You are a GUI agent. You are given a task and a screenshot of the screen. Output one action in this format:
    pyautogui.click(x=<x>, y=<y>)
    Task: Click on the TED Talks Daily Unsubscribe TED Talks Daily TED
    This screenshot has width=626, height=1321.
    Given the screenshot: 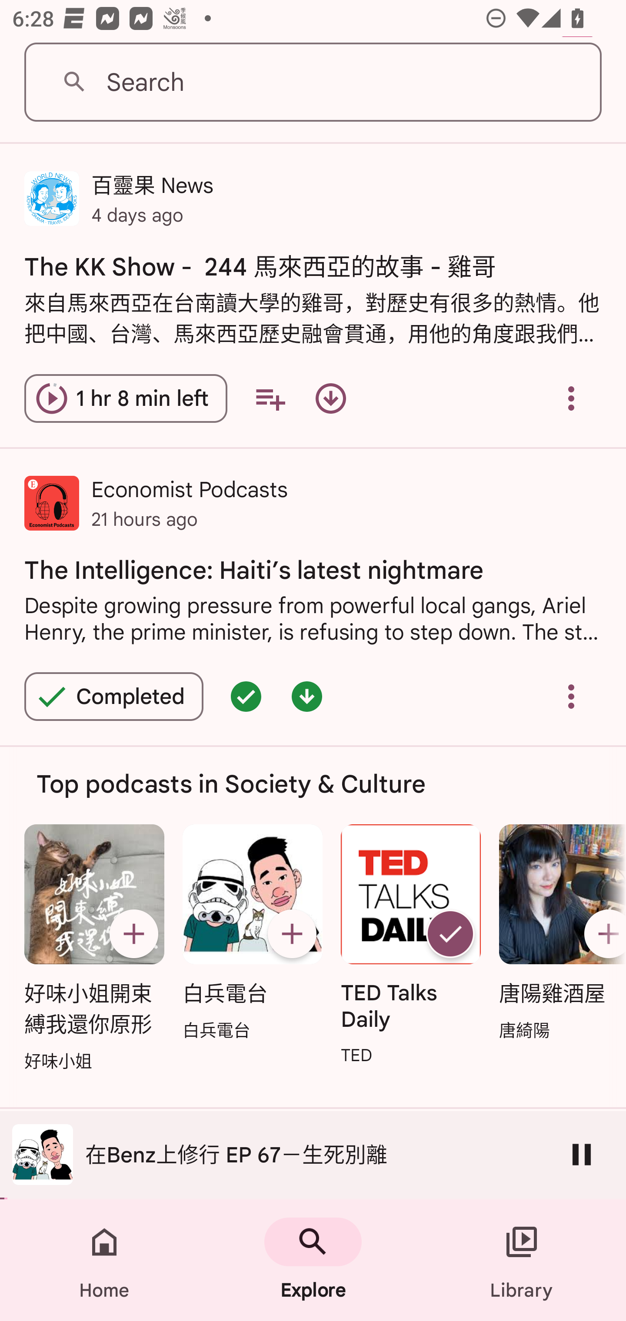 What is the action you would take?
    pyautogui.click(x=411, y=946)
    